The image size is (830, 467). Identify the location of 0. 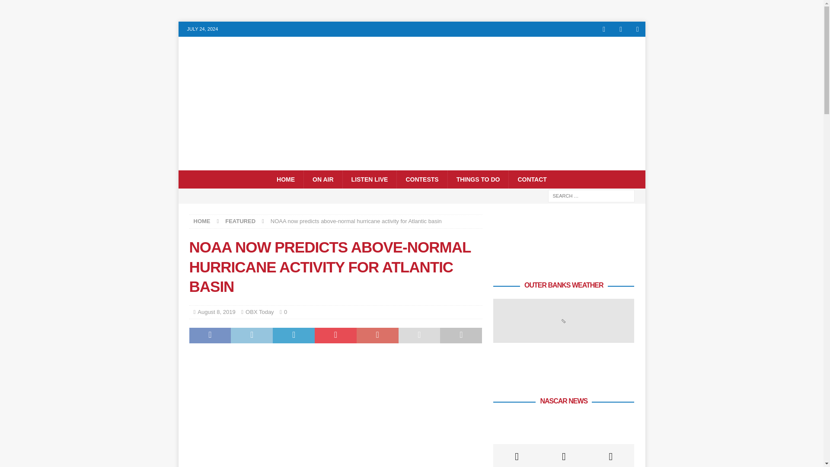
(285, 312).